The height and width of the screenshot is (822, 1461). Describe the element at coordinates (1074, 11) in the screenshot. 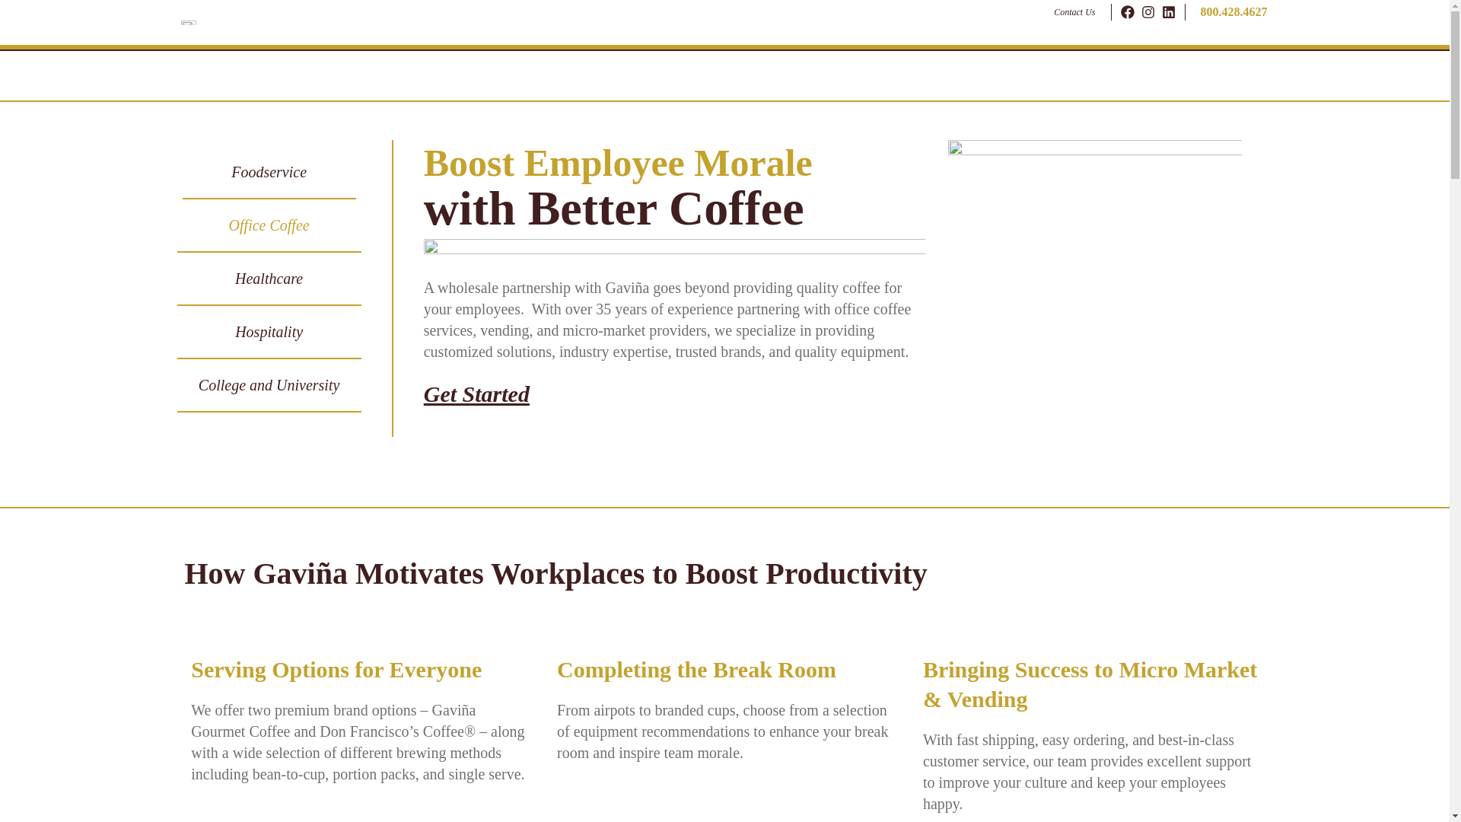

I see `Contact Us` at that location.